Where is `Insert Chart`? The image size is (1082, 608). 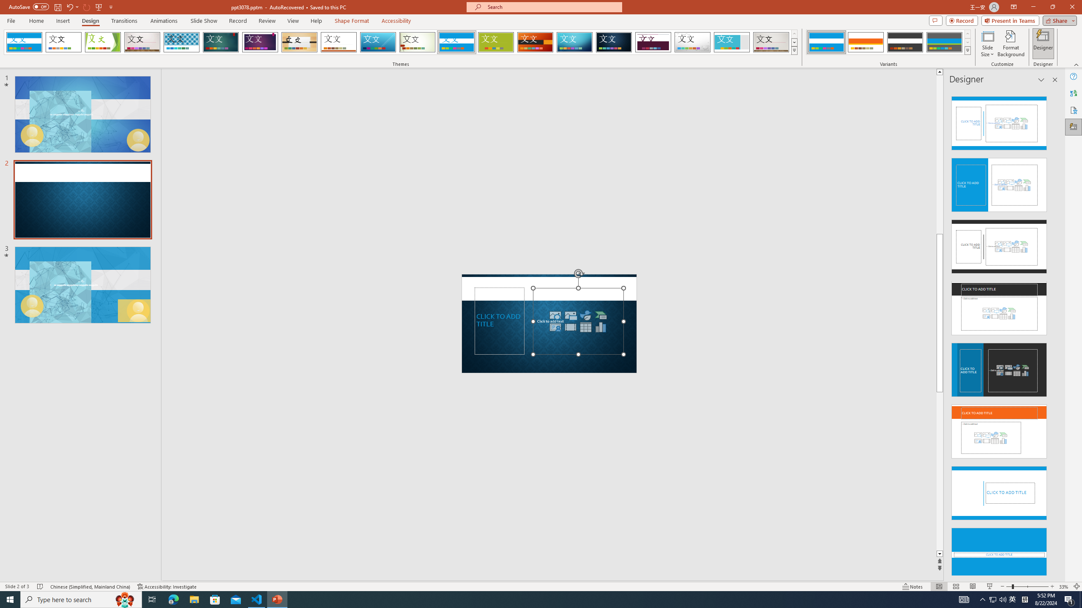
Insert Chart is located at coordinates (601, 327).